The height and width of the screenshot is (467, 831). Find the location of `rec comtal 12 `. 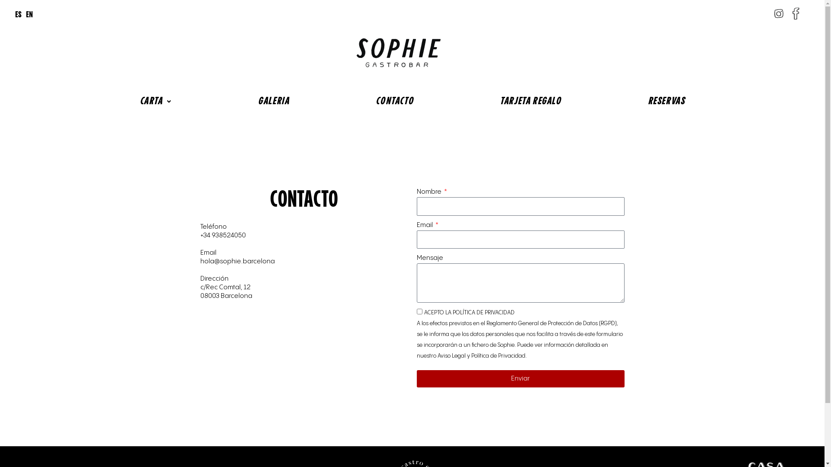

rec comtal 12  is located at coordinates (304, 364).